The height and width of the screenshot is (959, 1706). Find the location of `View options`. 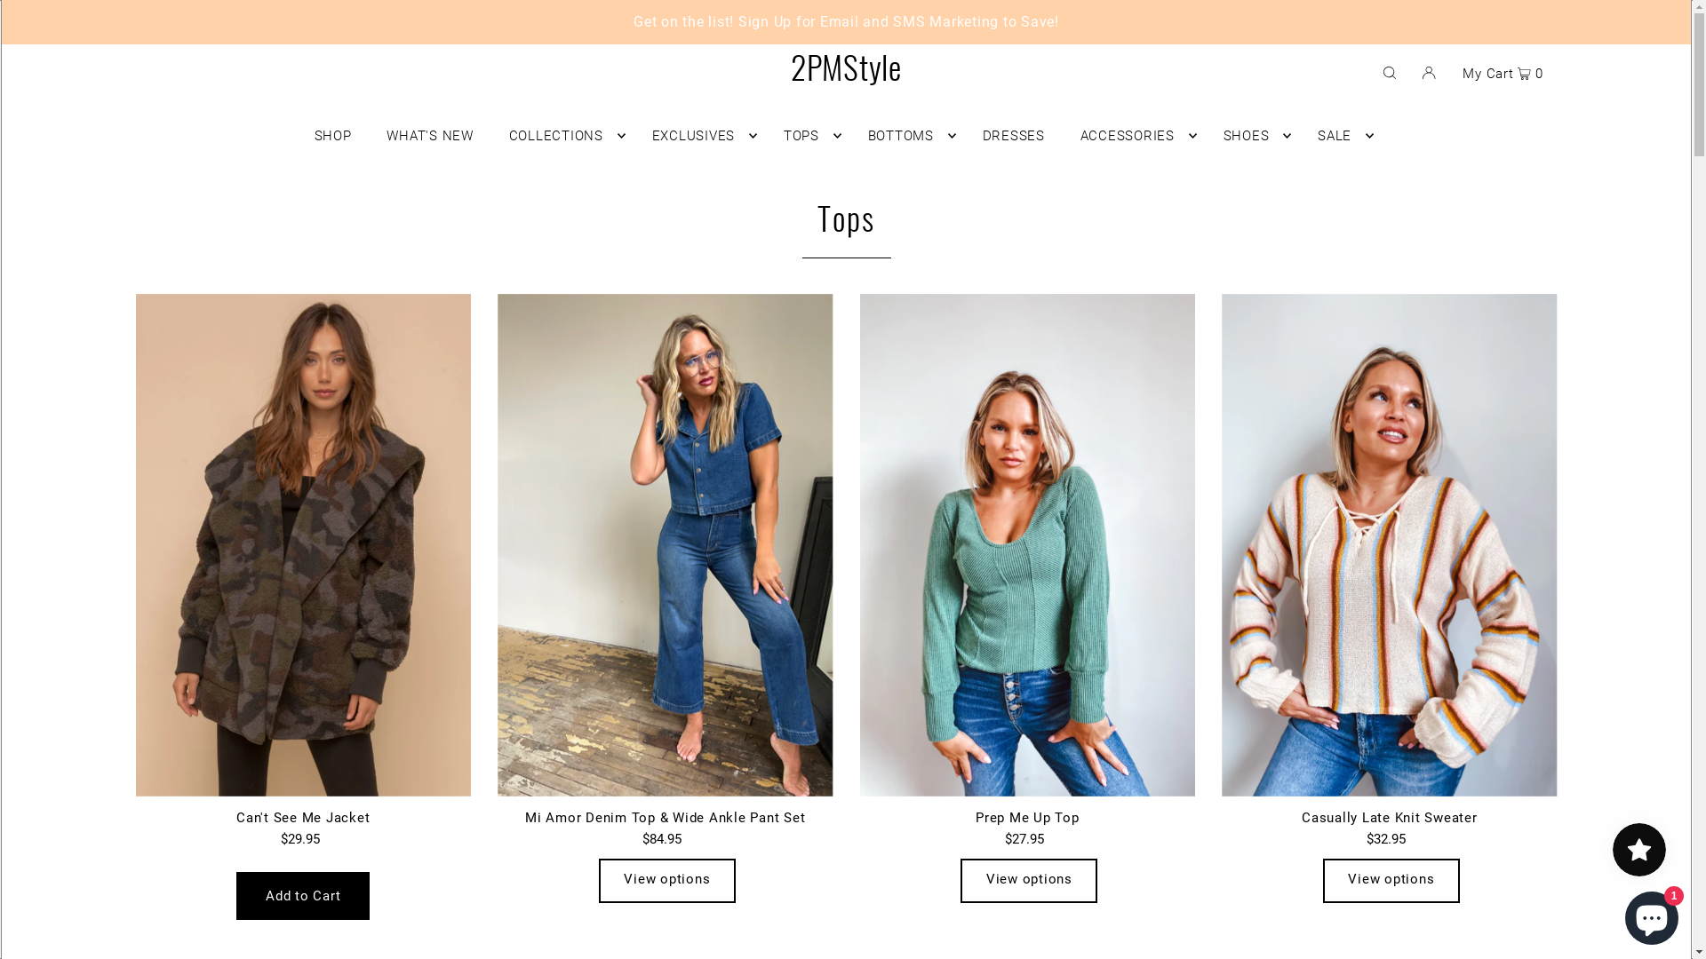

View options is located at coordinates (1029, 881).